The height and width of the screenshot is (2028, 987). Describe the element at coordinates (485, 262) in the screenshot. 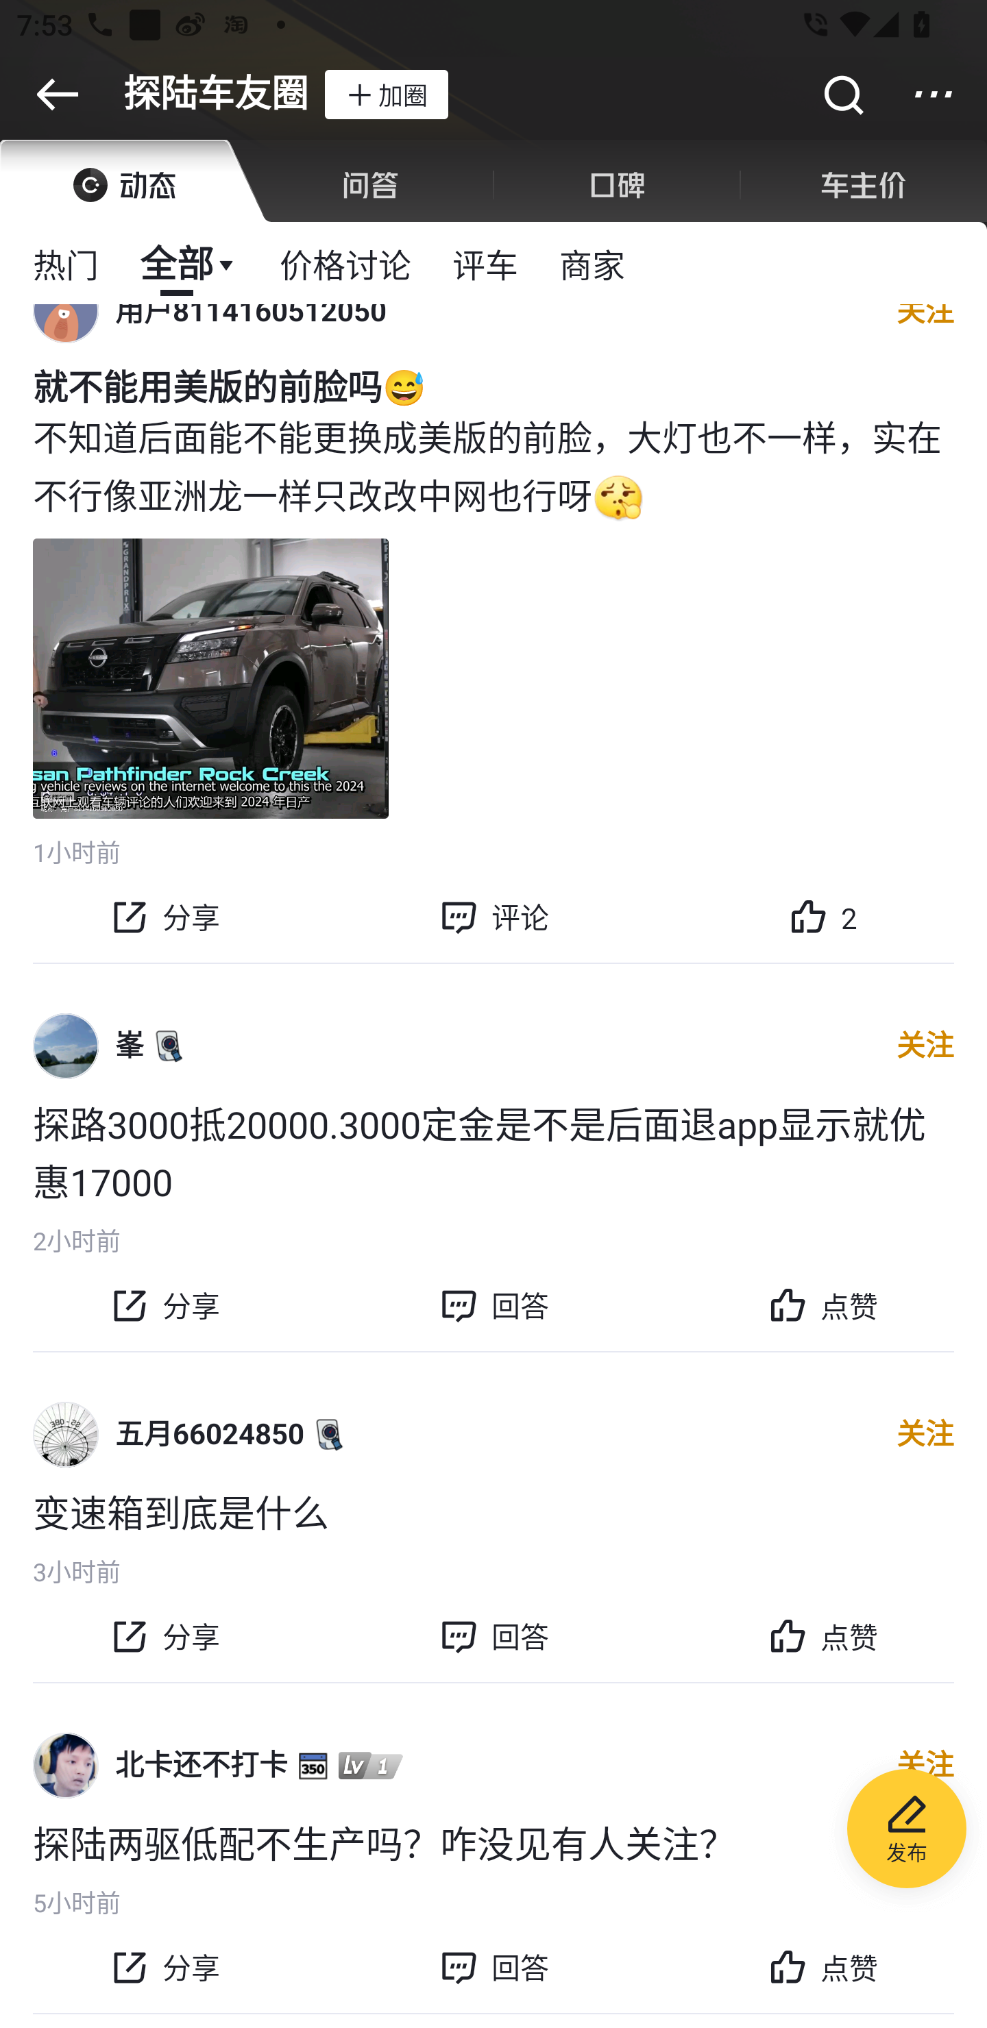

I see `评车` at that location.